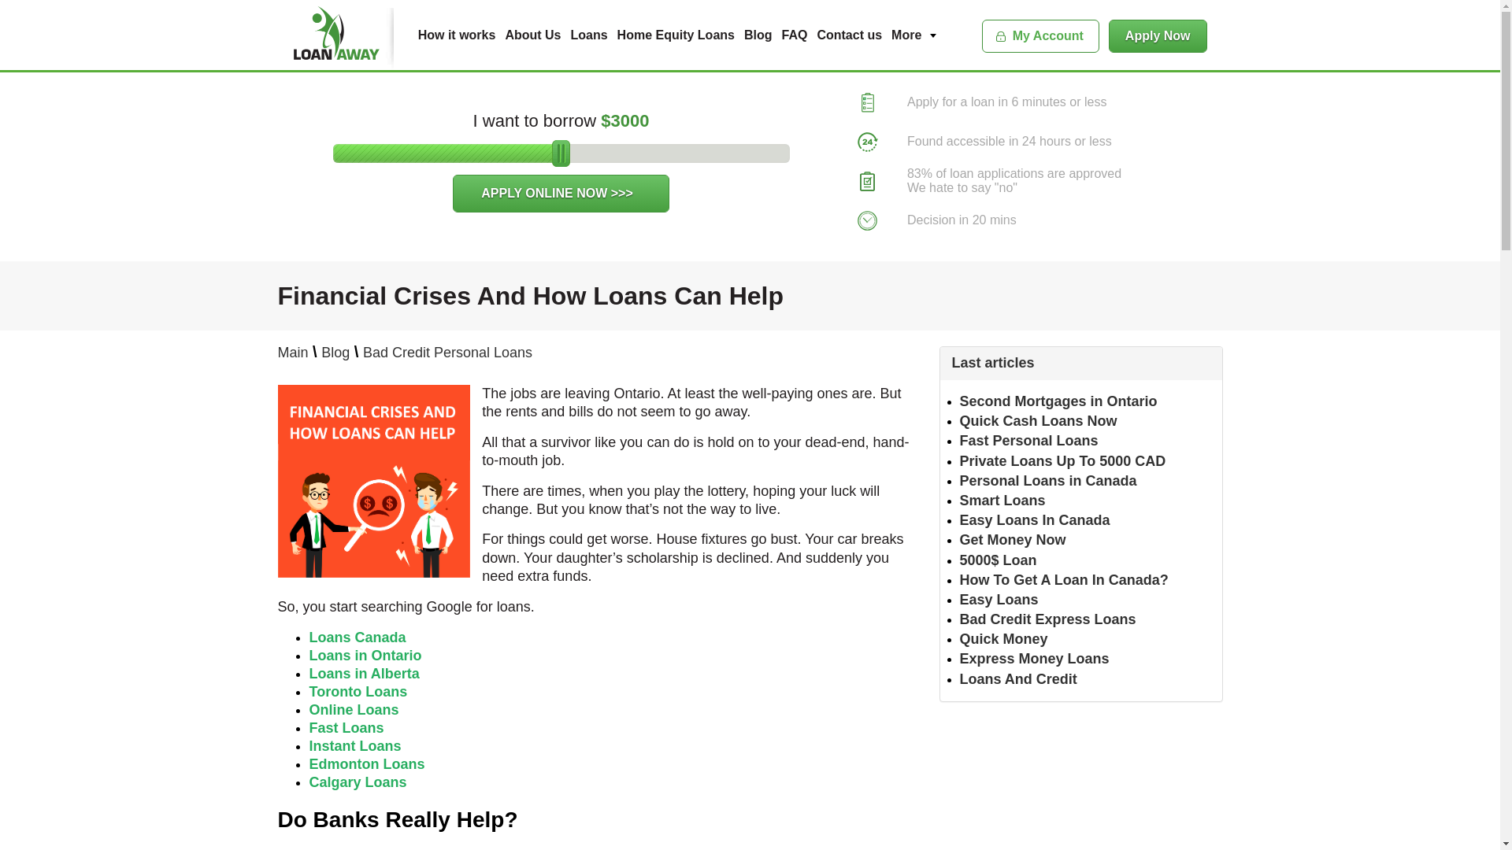 This screenshot has width=1512, height=850. I want to click on Loans Canada, so click(356, 637).